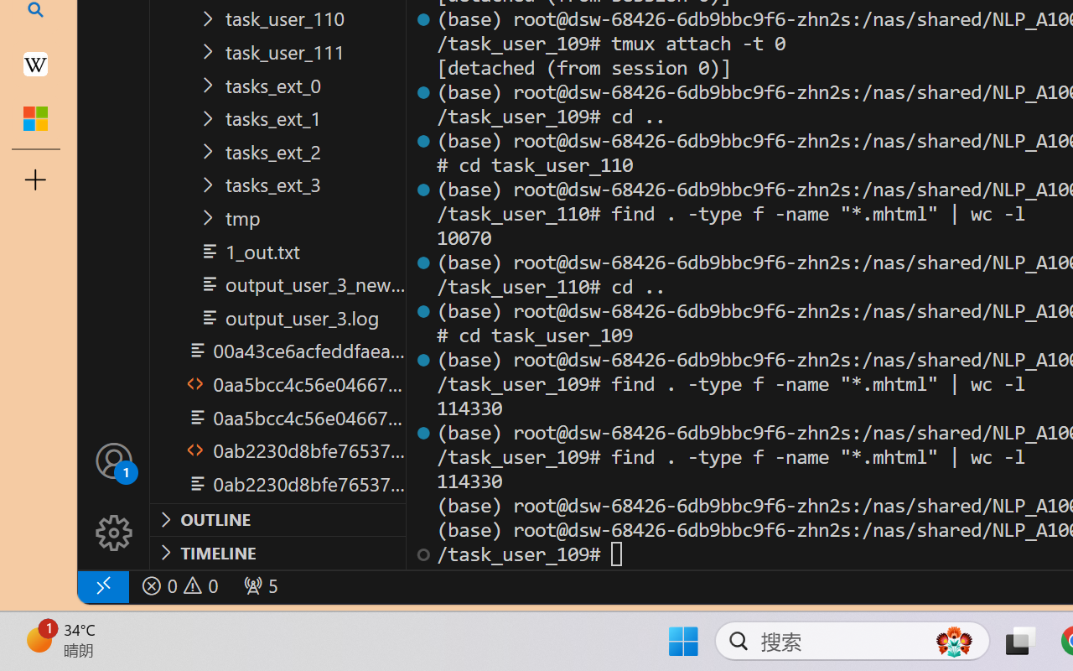  What do you see at coordinates (35, 64) in the screenshot?
I see `Earth - Wikipedia` at bounding box center [35, 64].